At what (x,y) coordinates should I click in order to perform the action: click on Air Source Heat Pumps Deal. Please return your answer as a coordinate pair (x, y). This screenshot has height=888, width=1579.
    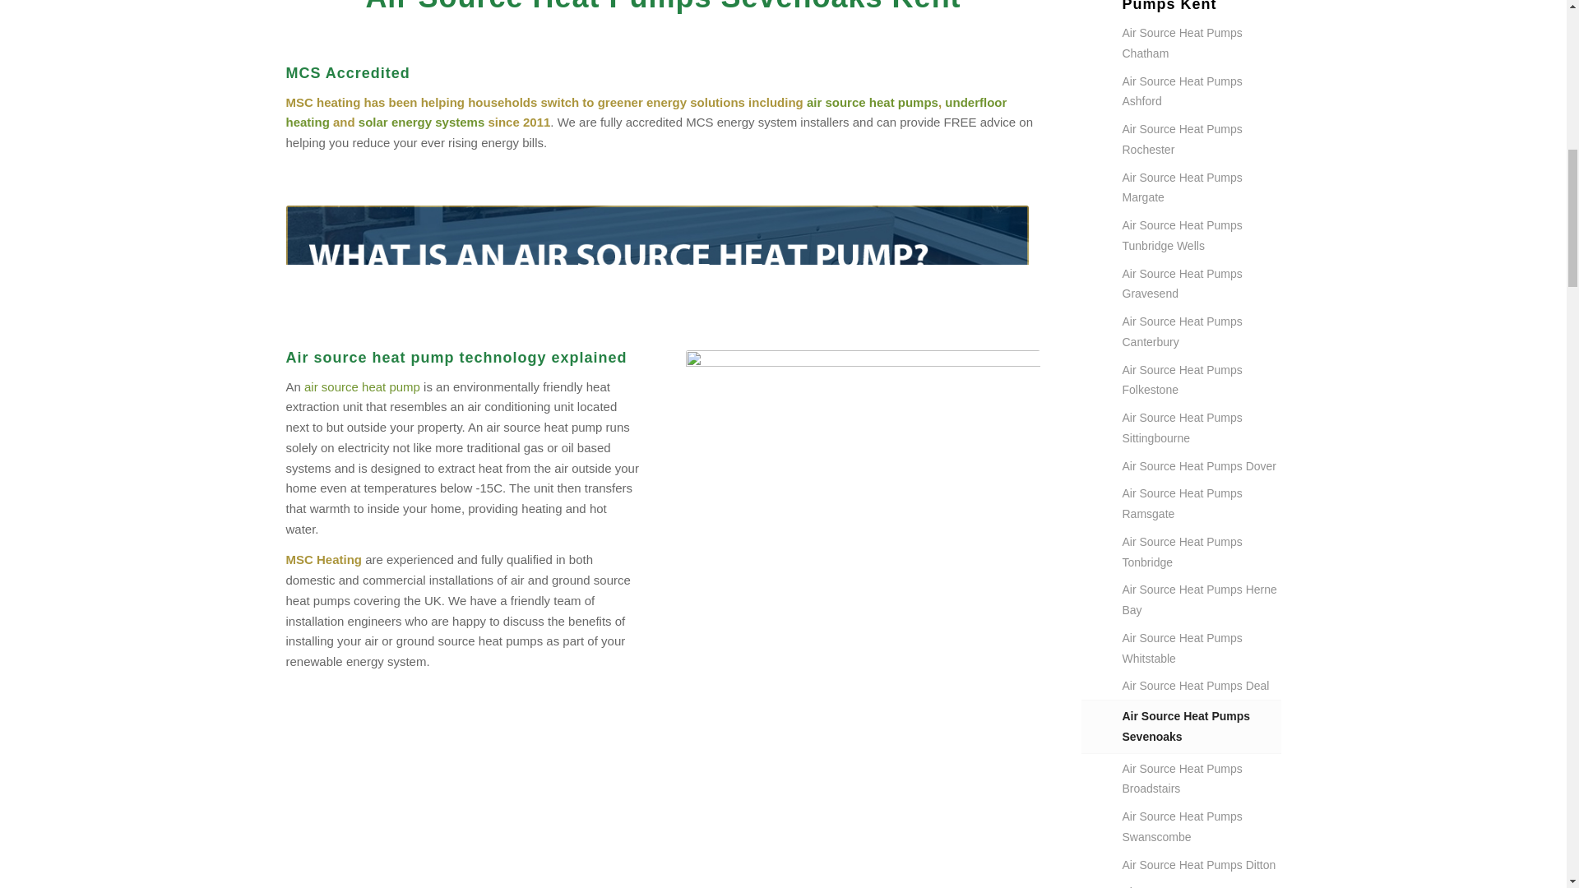
    Looking at the image, I should click on (1201, 686).